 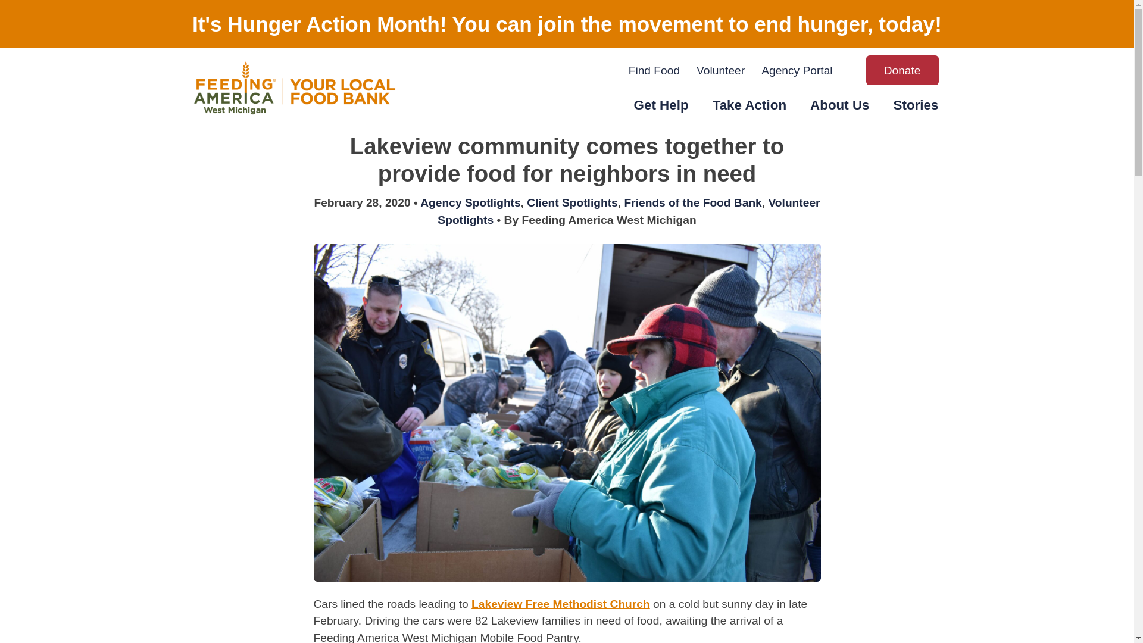 I want to click on Feeding America West Michigan, so click(x=275, y=148).